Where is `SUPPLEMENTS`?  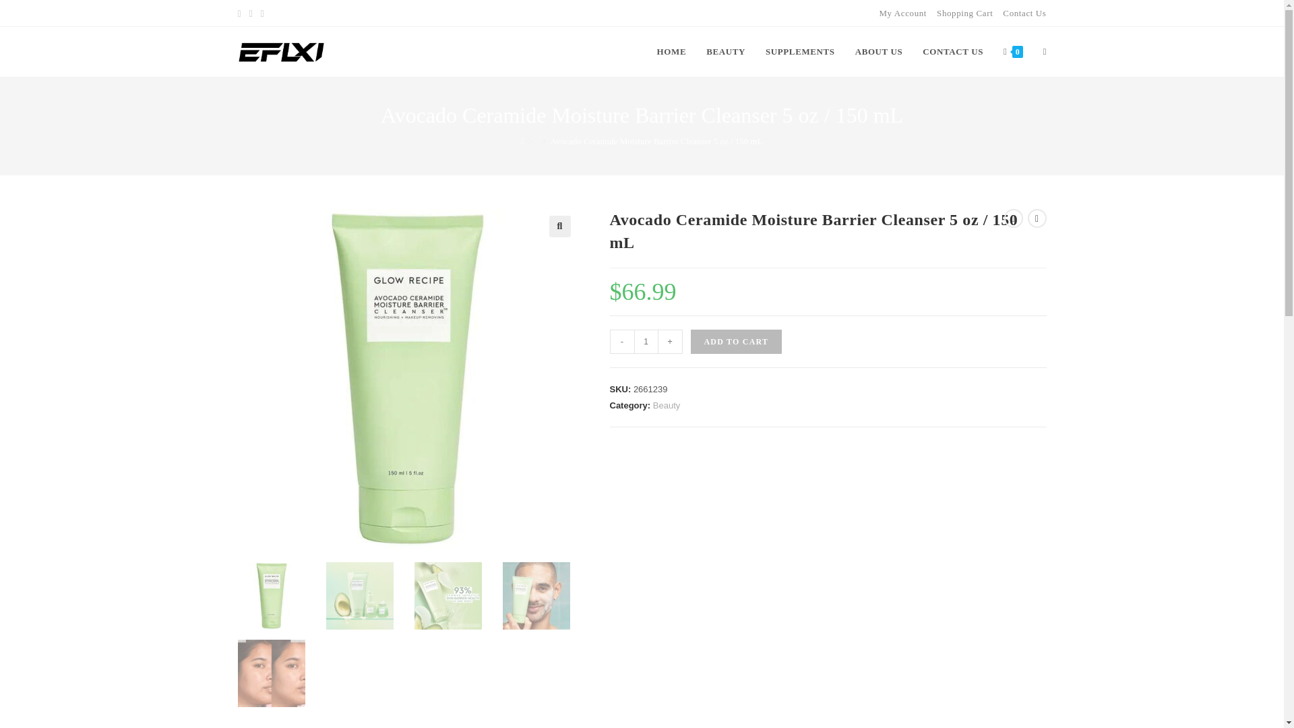
SUPPLEMENTS is located at coordinates (800, 51).